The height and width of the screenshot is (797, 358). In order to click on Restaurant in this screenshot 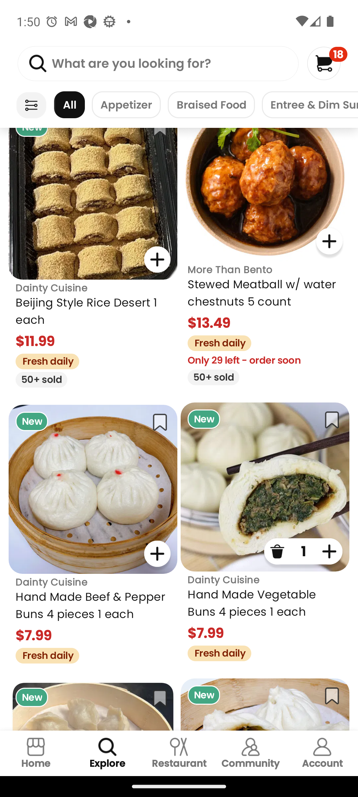, I will do `click(179, 753)`.